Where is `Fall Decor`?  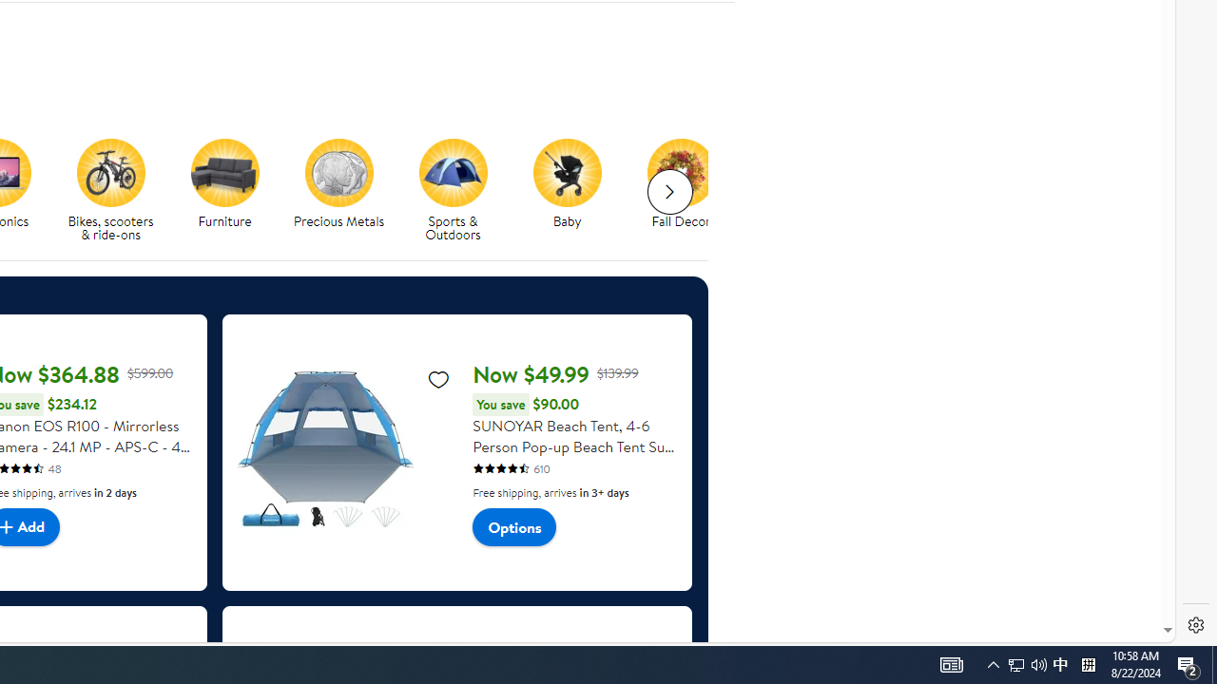 Fall Decor is located at coordinates (681, 172).